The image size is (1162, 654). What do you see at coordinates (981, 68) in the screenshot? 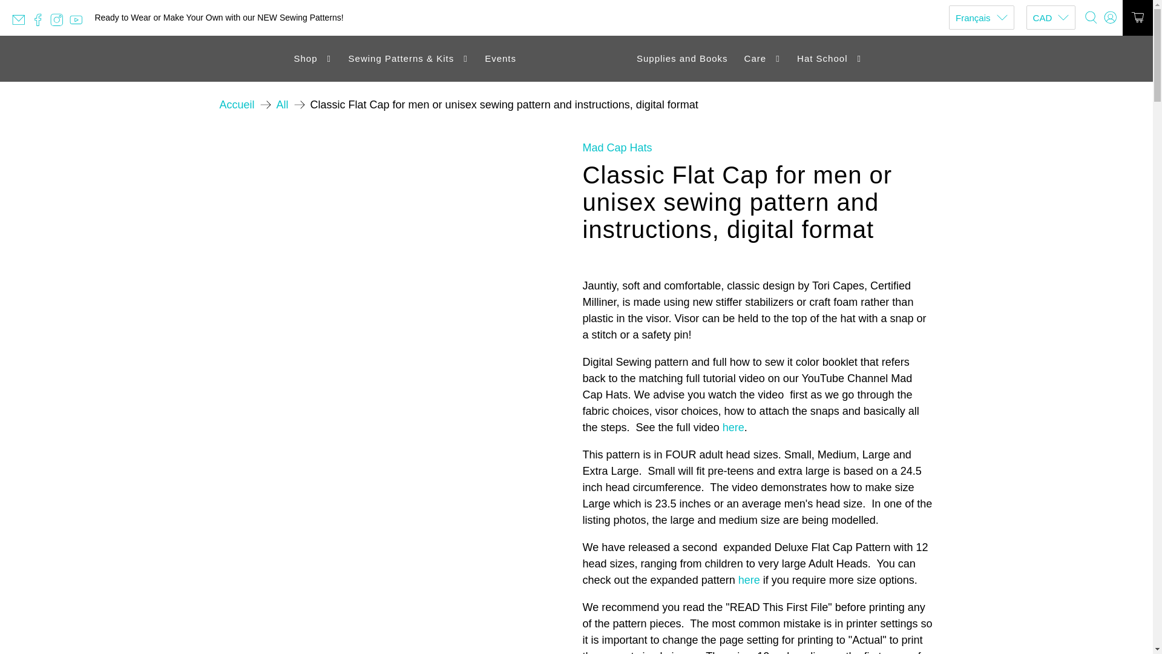
I see `fr` at bounding box center [981, 68].